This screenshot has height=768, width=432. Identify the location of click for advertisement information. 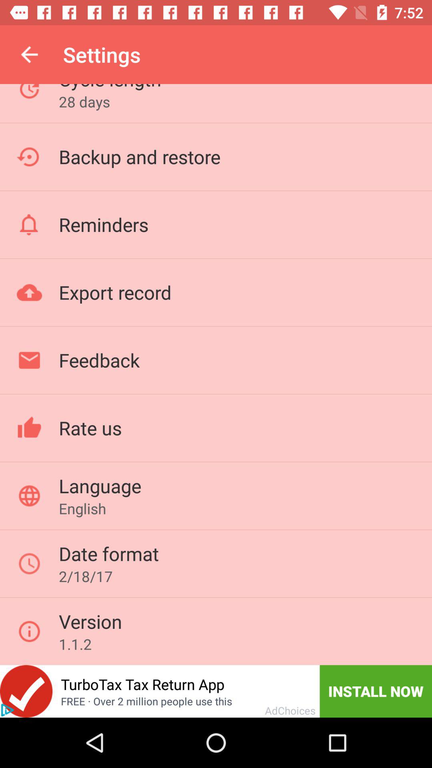
(7, 710).